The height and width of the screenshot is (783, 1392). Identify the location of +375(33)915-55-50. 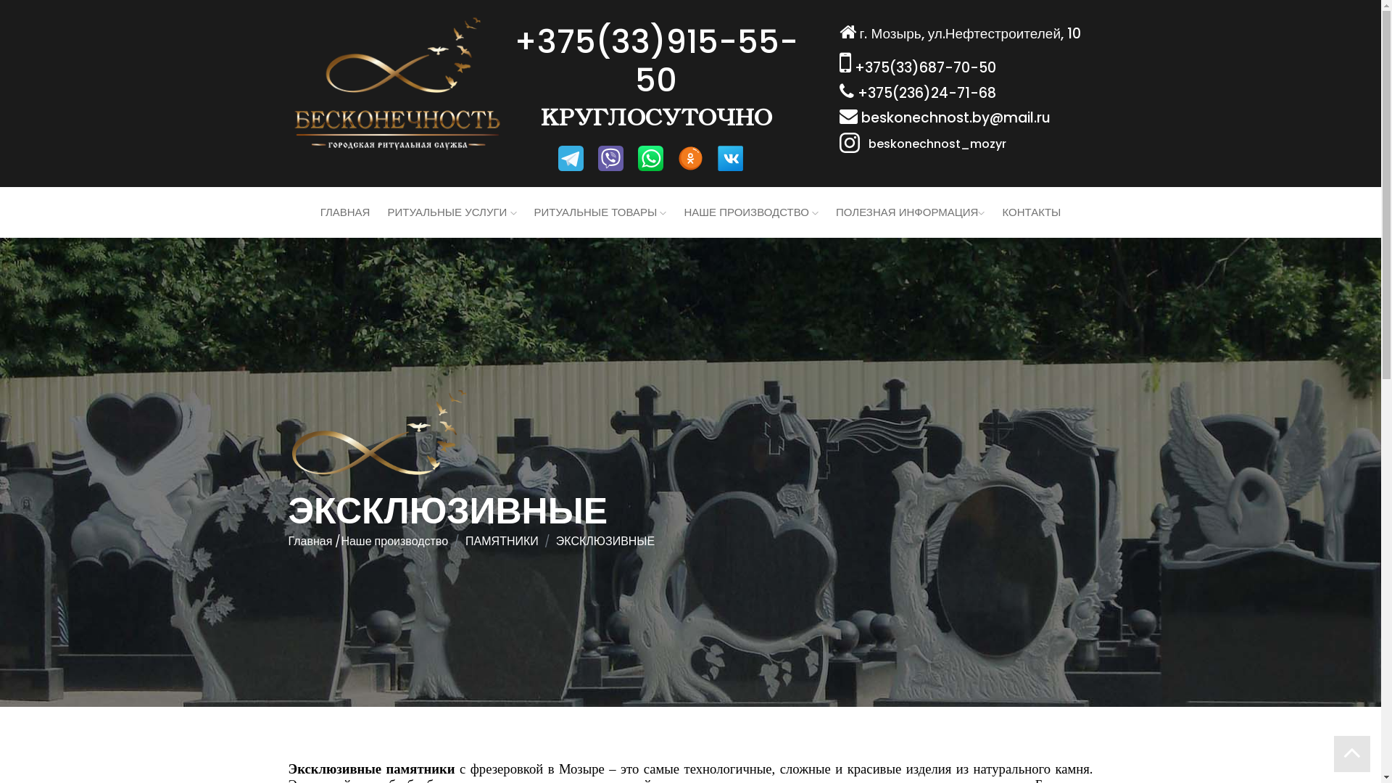
(655, 62).